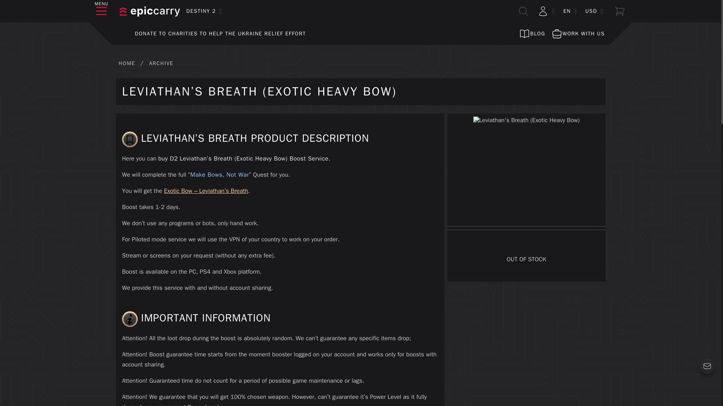  What do you see at coordinates (161, 63) in the screenshot?
I see `ARCHIVE` at bounding box center [161, 63].